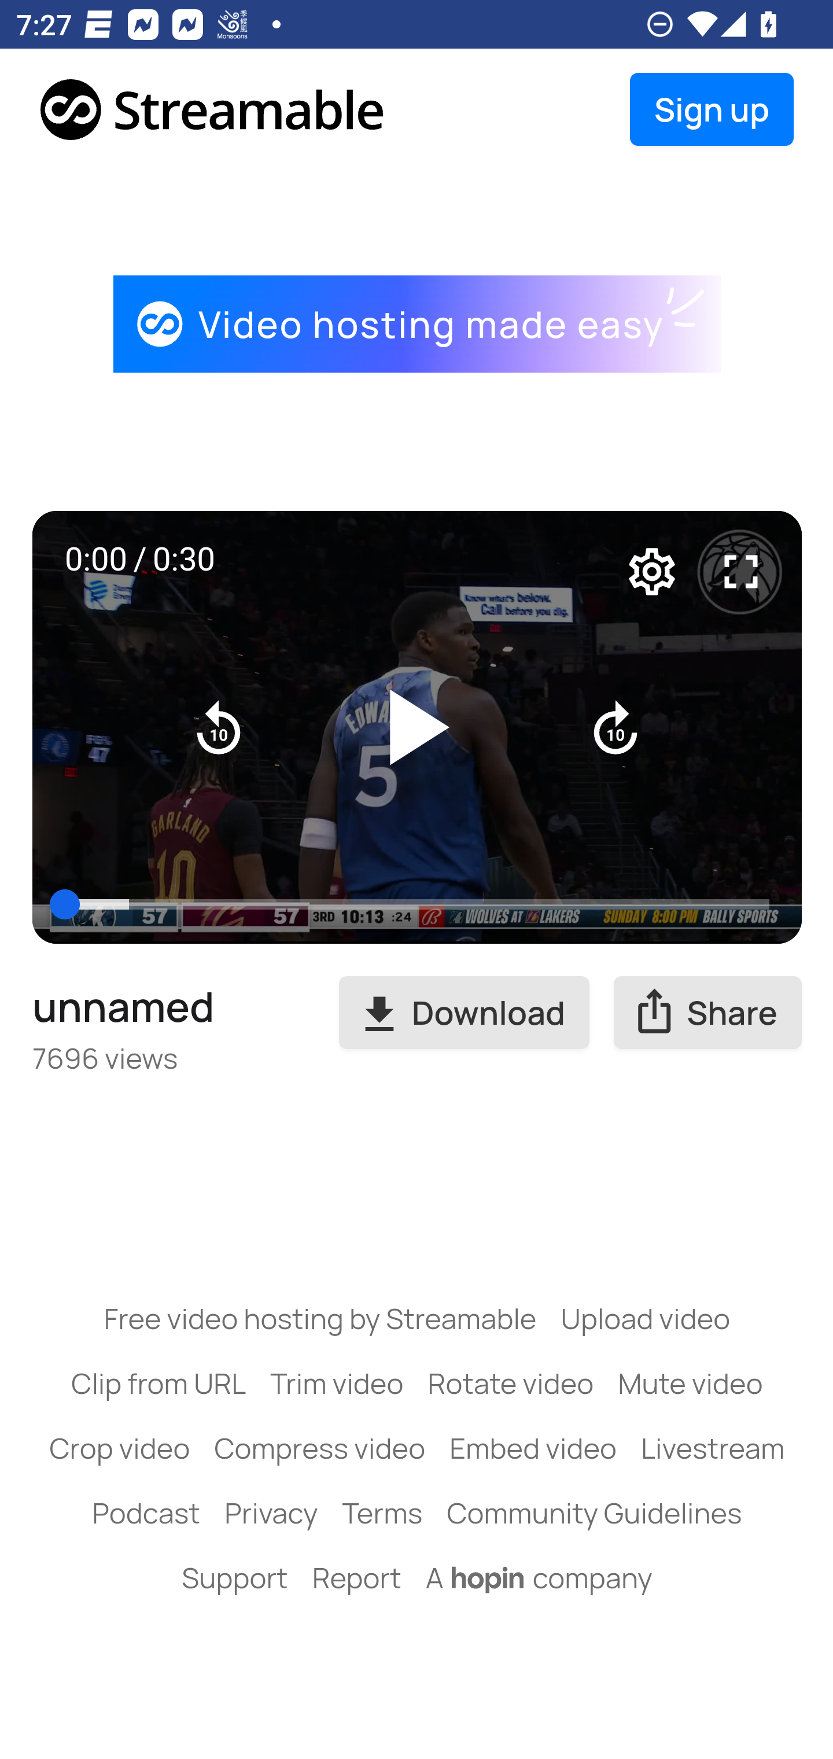 The image size is (833, 1759). Describe the element at coordinates (511, 1383) in the screenshot. I see `Rotate video` at that location.